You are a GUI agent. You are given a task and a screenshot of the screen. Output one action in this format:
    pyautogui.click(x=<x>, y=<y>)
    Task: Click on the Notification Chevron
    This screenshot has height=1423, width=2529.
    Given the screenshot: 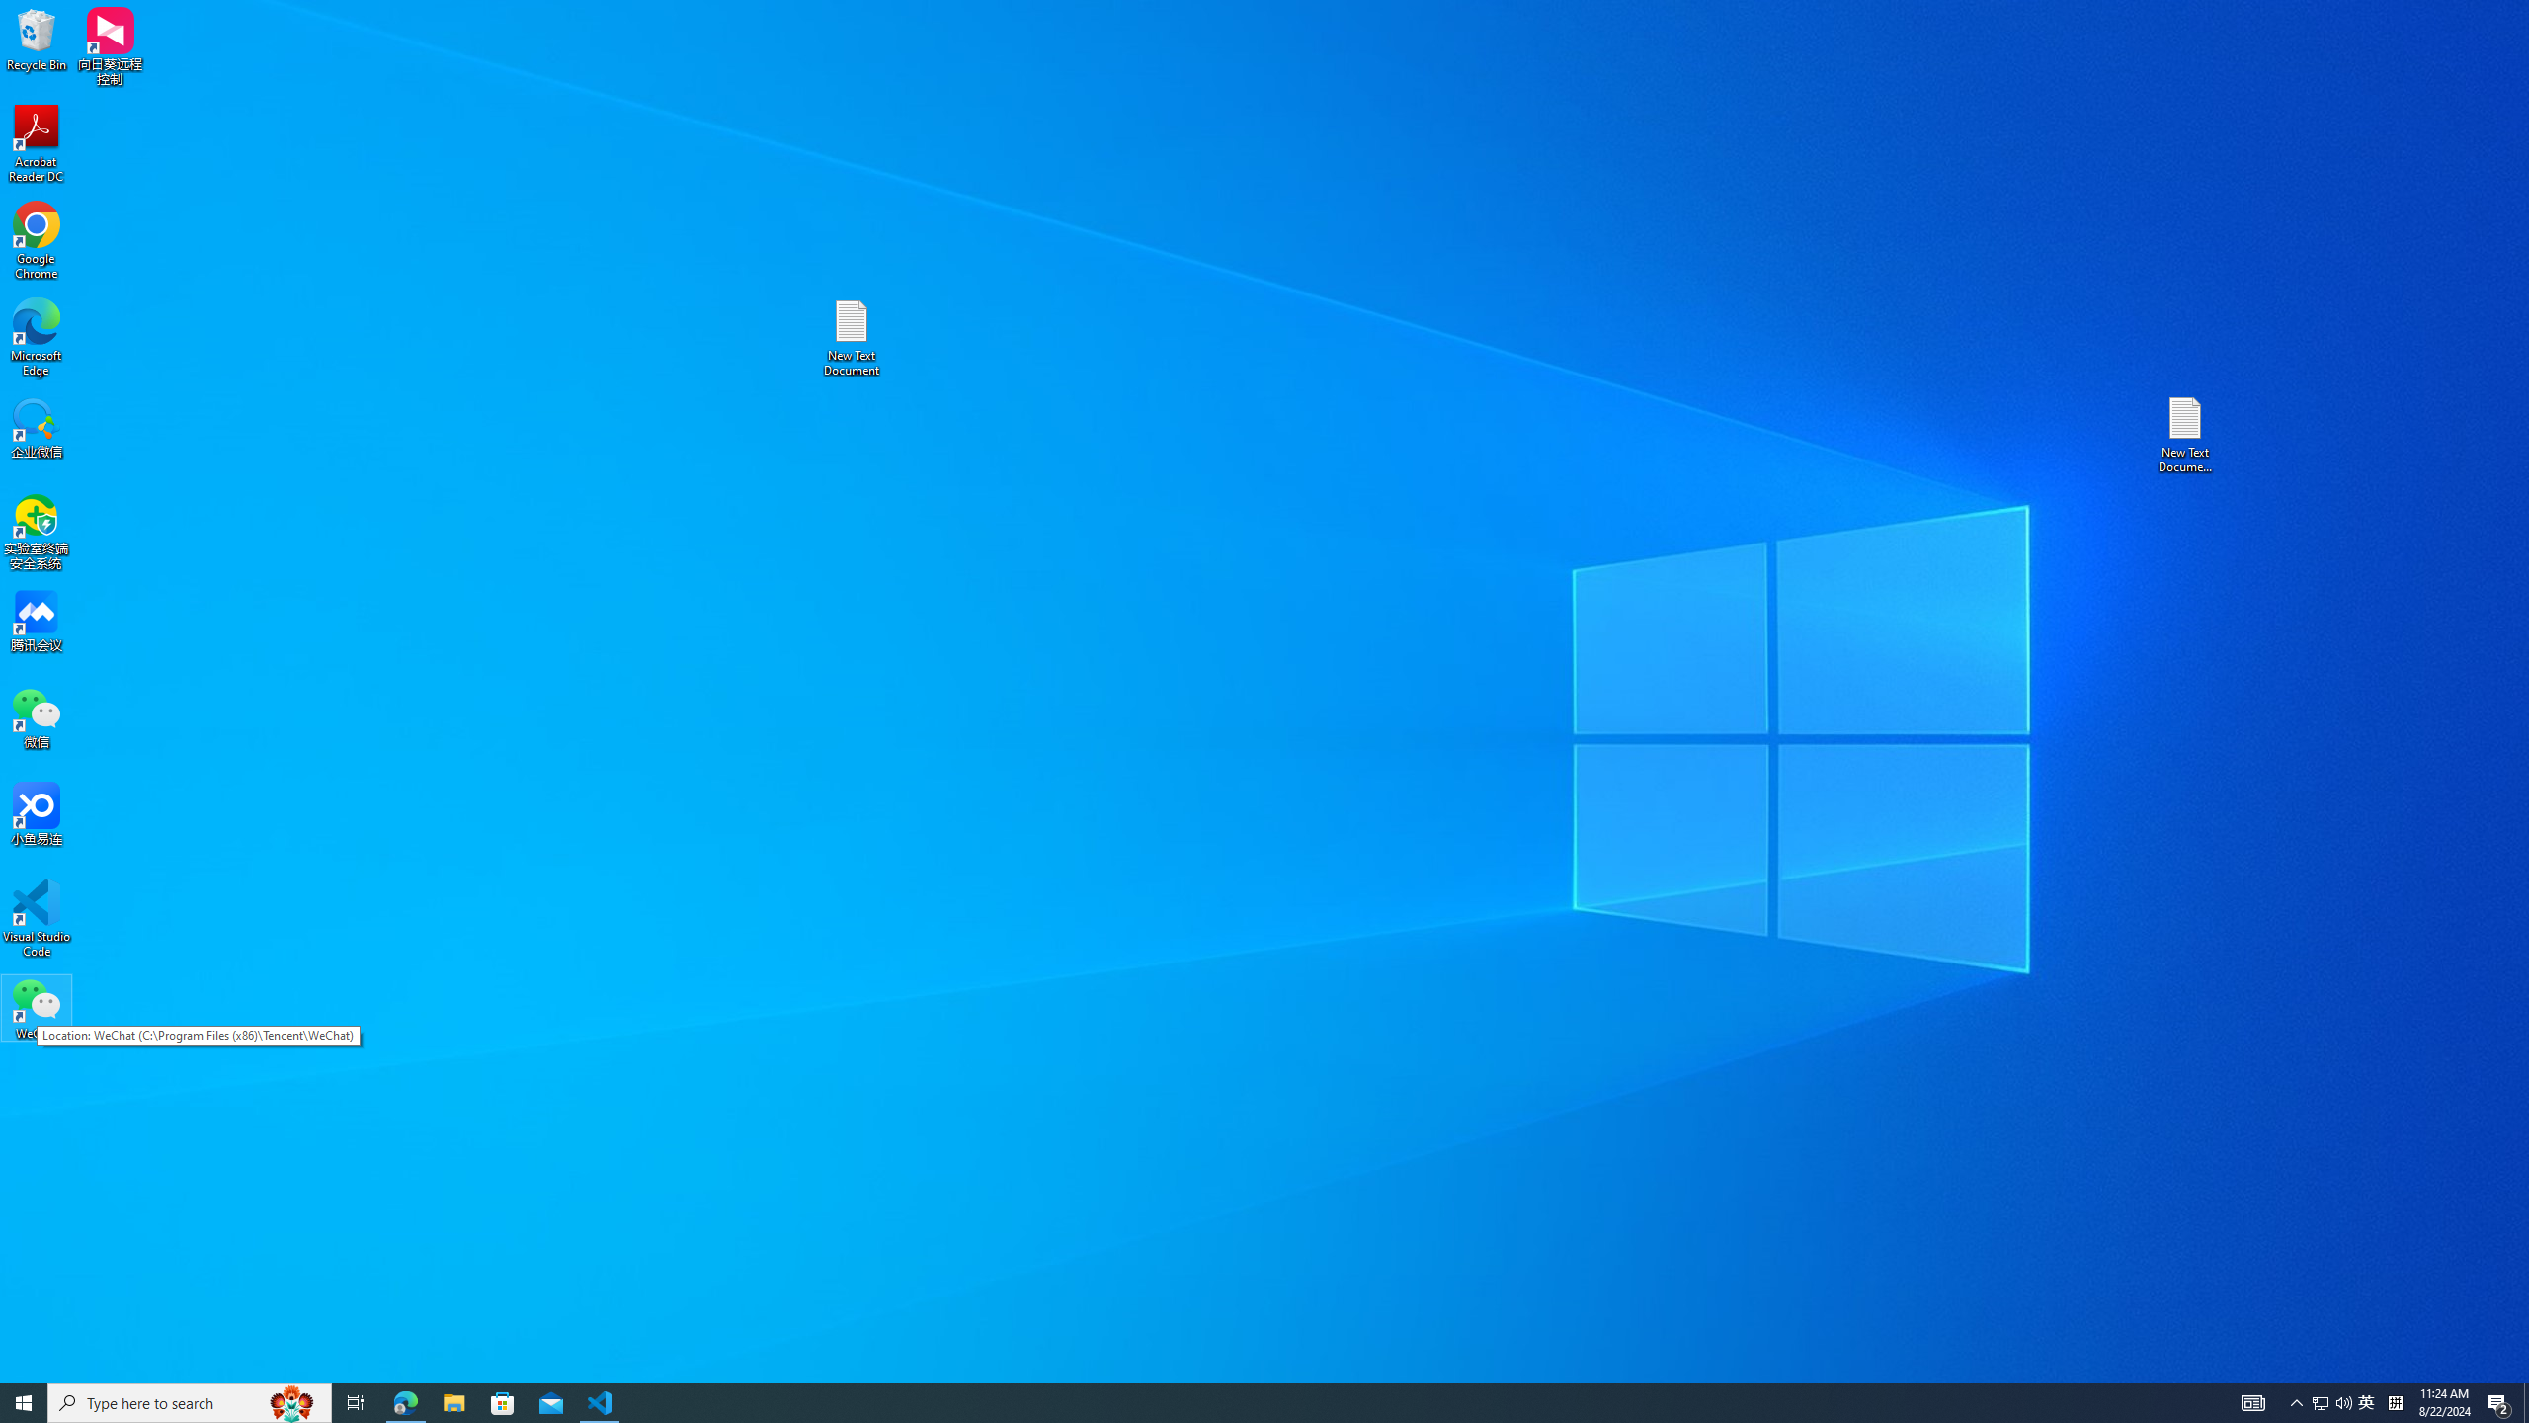 What is the action you would take?
    pyautogui.click(x=2298, y=1403)
    